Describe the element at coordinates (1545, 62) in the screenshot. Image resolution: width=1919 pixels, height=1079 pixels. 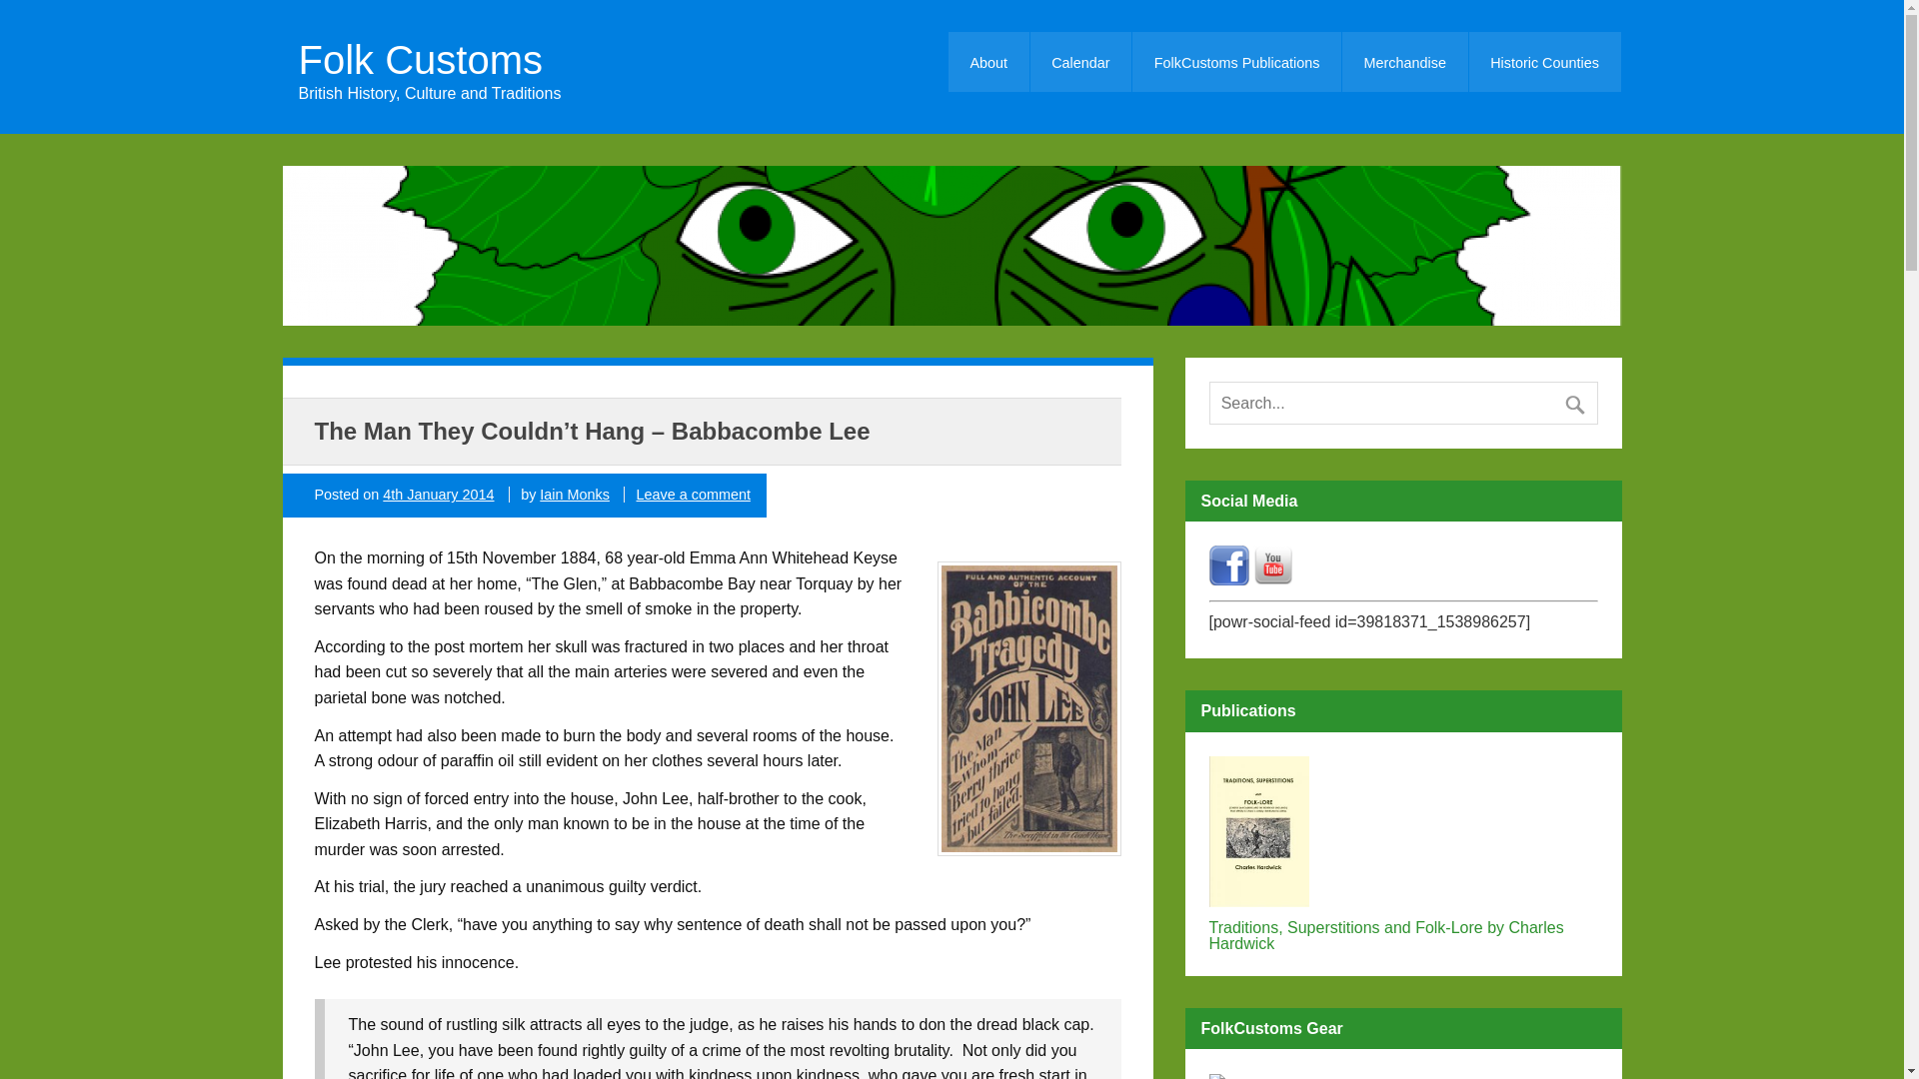
I see `Historic Counties` at that location.